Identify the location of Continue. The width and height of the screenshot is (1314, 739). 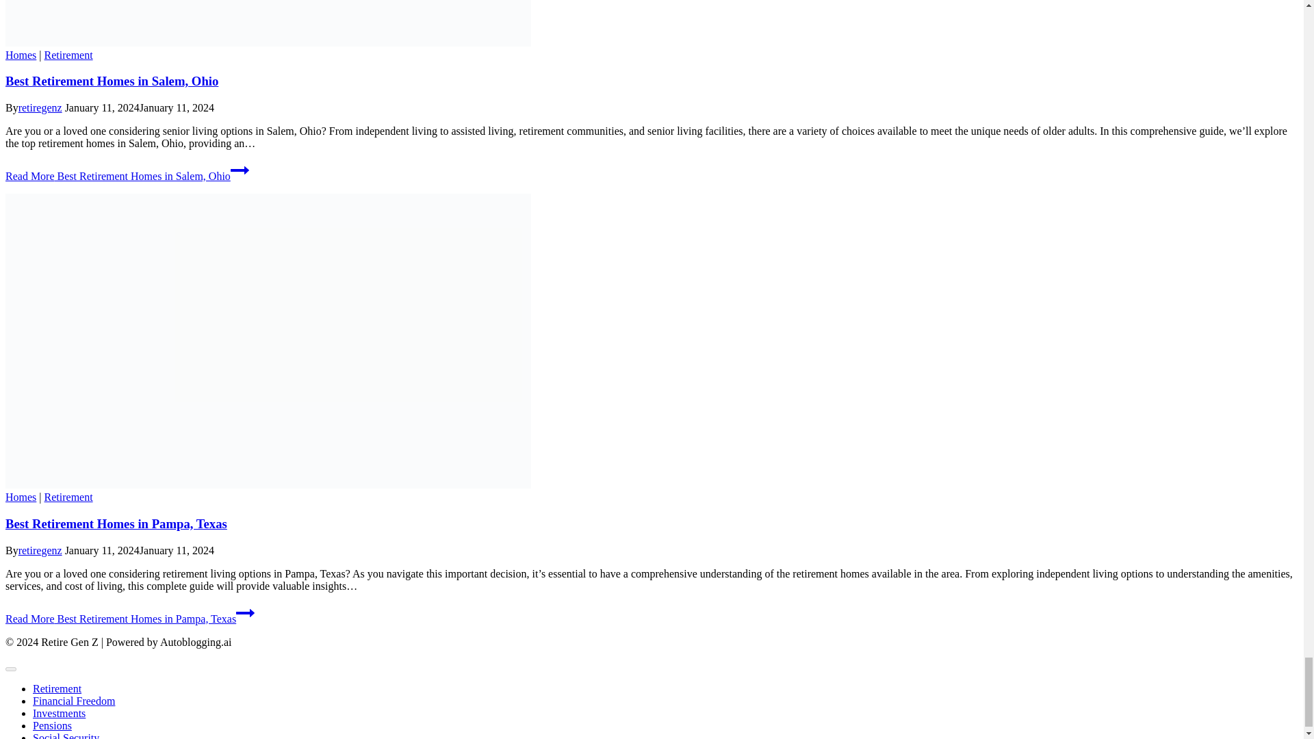
(245, 613).